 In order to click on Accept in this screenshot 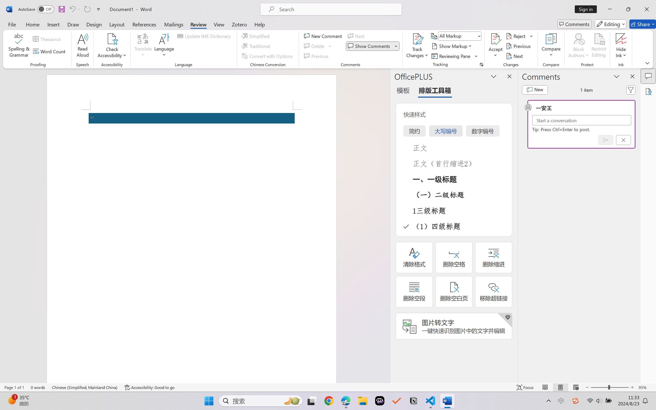, I will do `click(496, 46)`.